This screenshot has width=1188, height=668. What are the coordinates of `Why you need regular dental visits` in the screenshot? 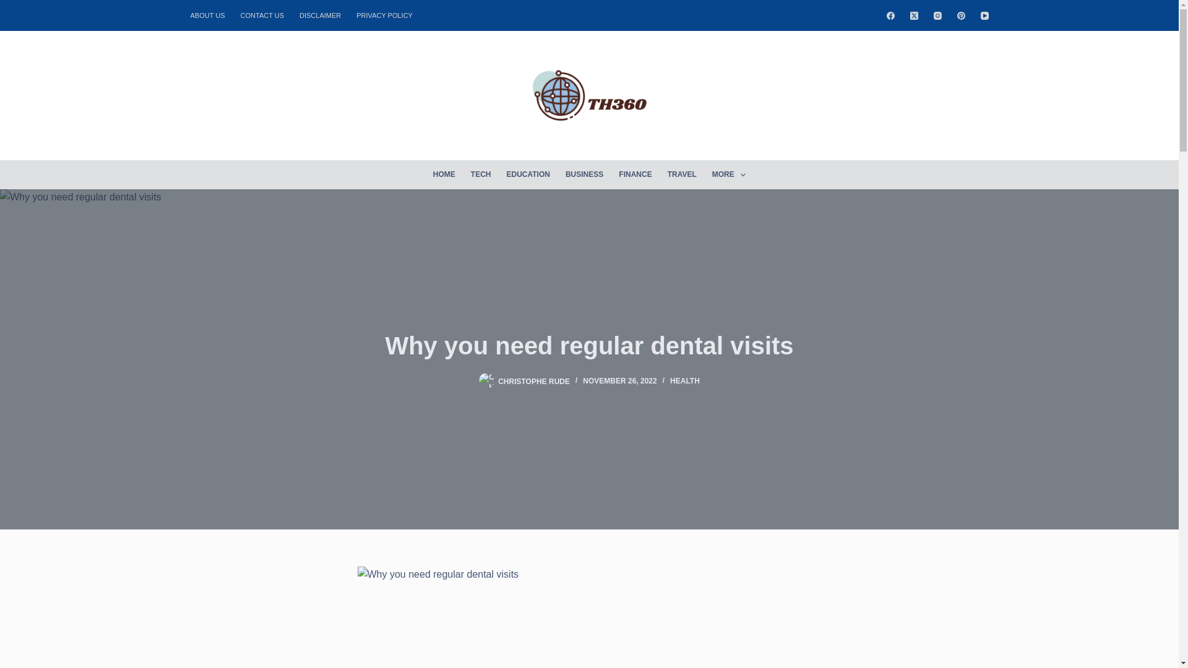 It's located at (589, 345).